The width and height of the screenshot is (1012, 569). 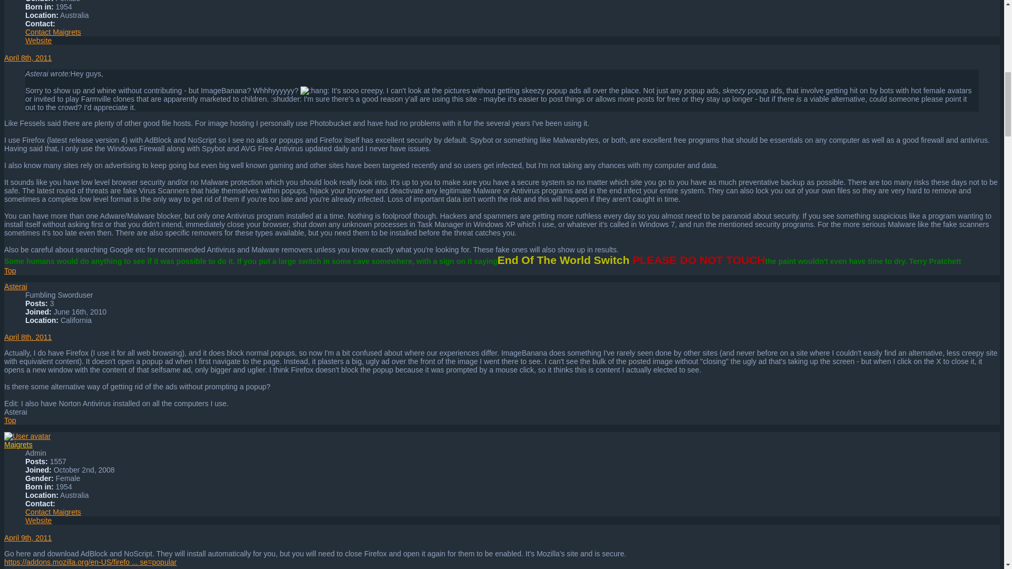 I want to click on Post, so click(x=27, y=57).